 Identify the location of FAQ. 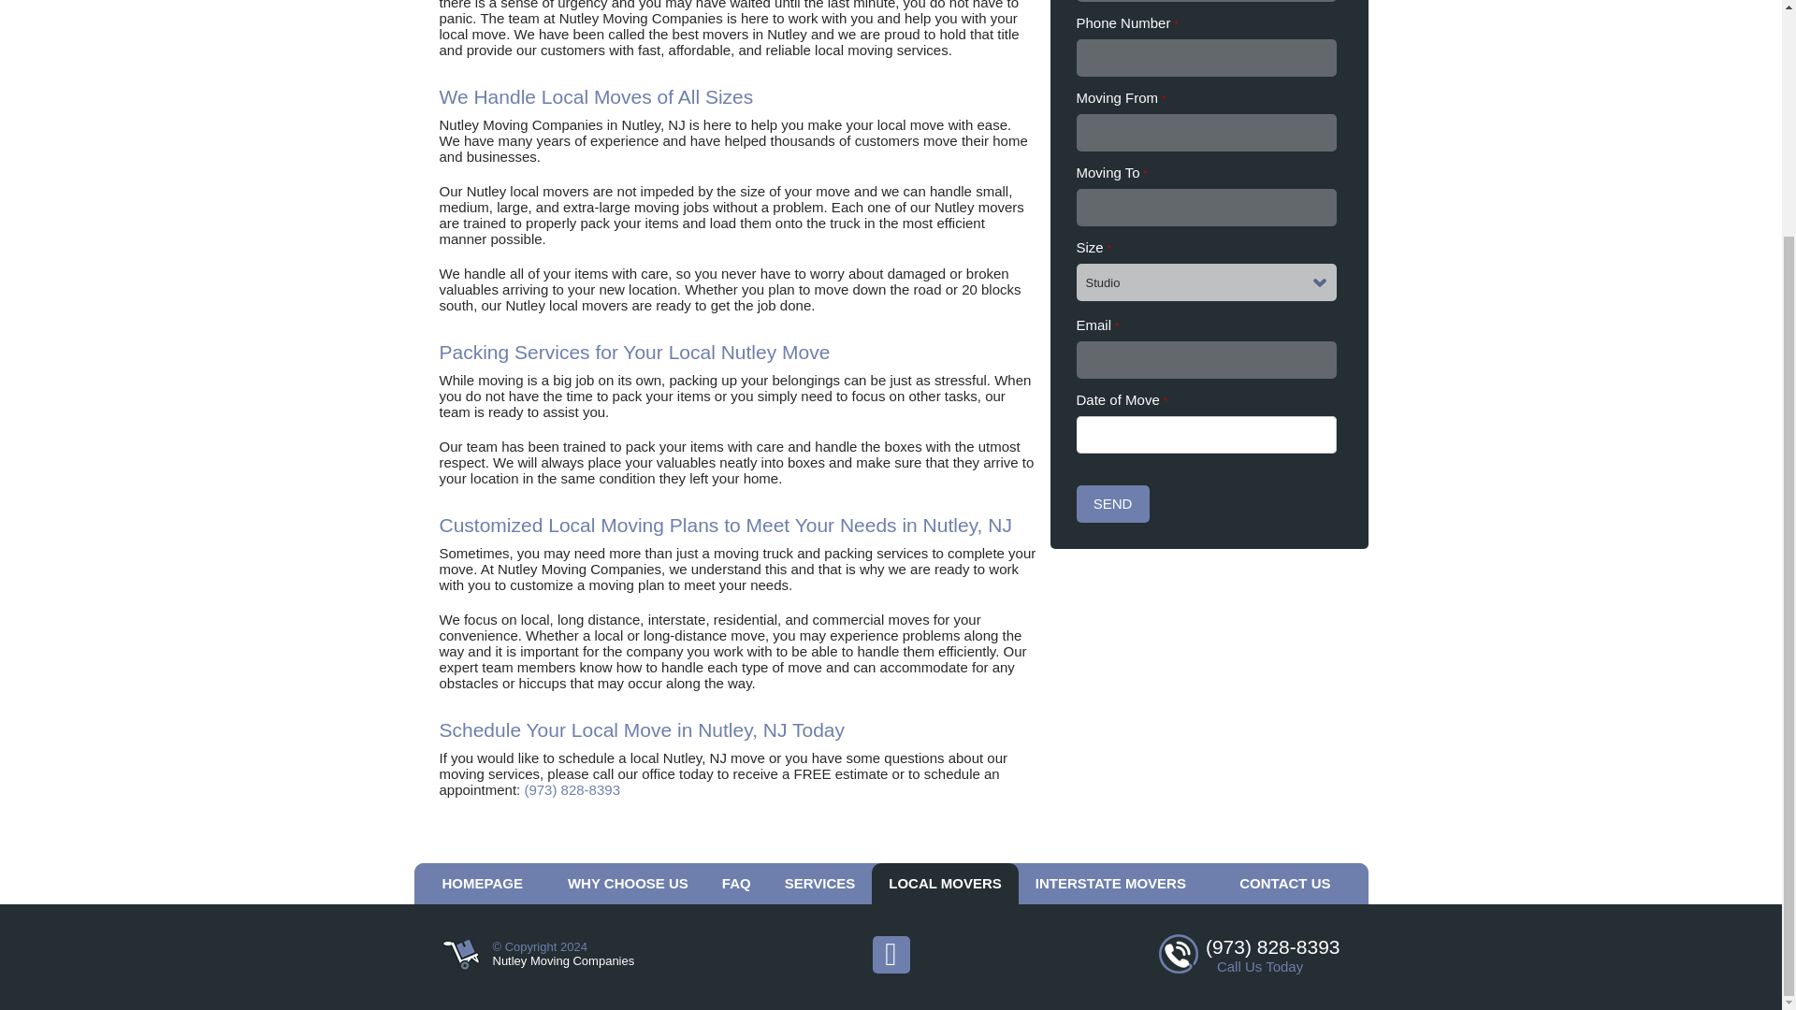
(737, 883).